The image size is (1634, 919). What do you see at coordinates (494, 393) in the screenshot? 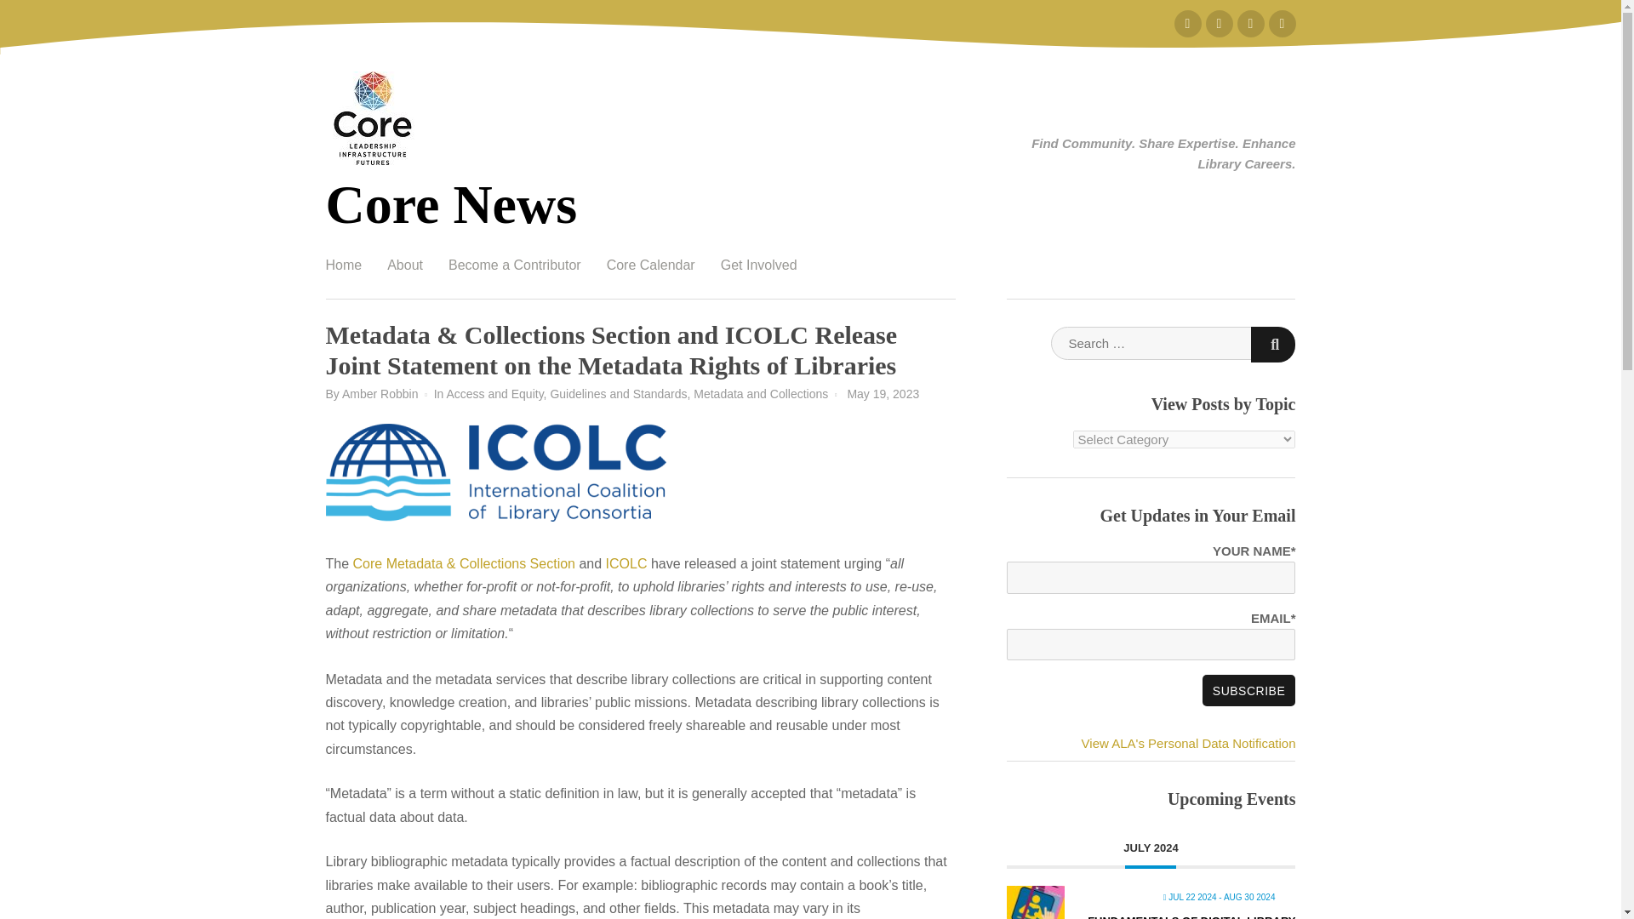
I see `Access and Equity` at bounding box center [494, 393].